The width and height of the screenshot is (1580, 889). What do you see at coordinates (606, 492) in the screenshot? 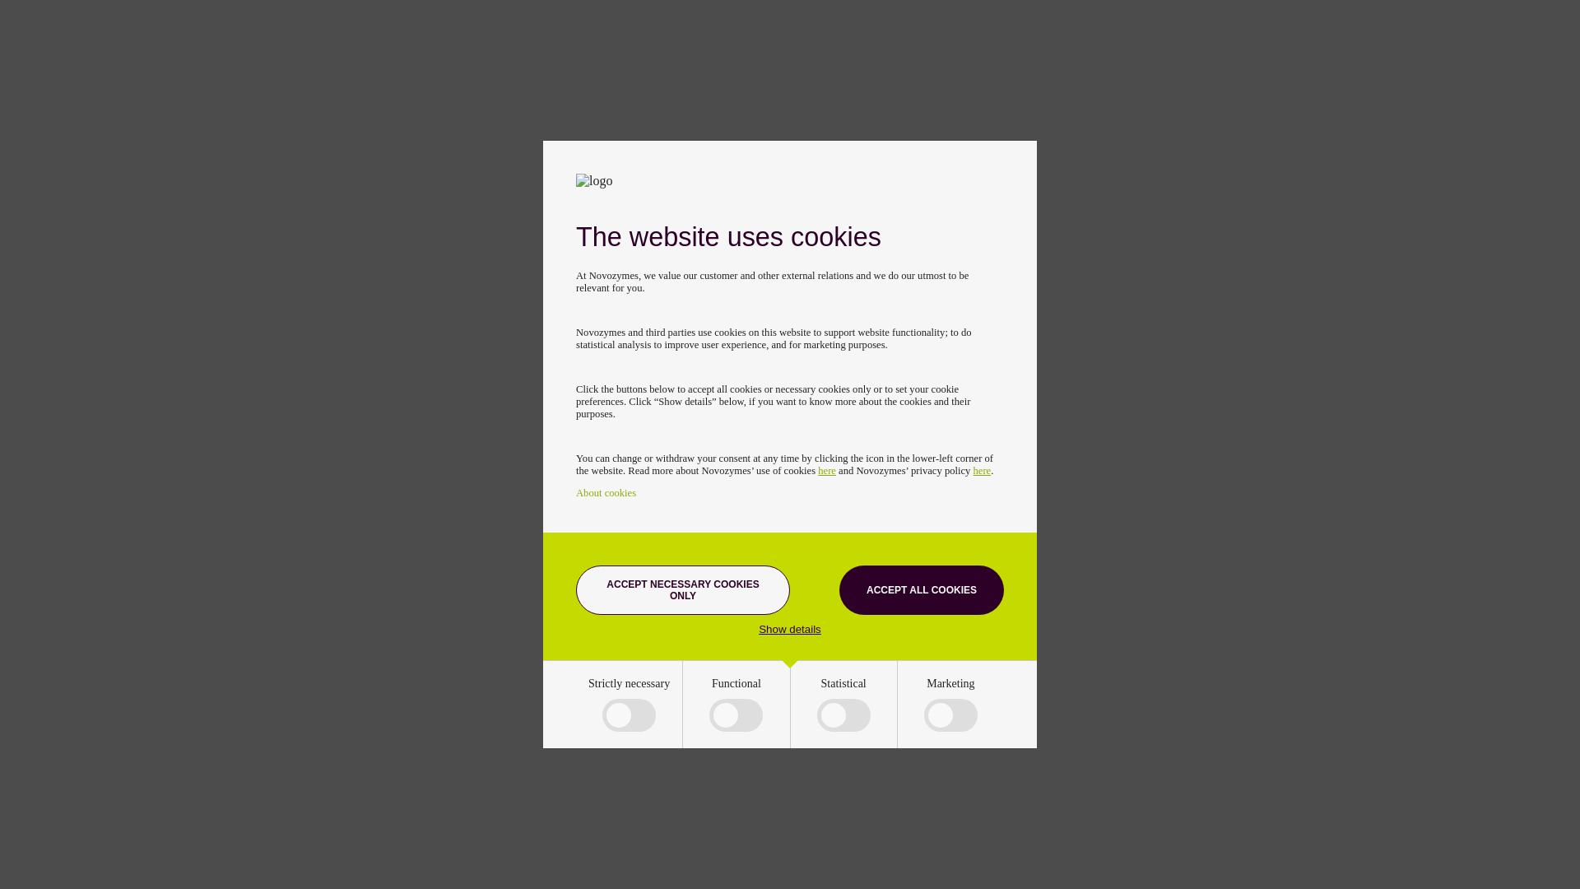
I see `About cookies` at bounding box center [606, 492].